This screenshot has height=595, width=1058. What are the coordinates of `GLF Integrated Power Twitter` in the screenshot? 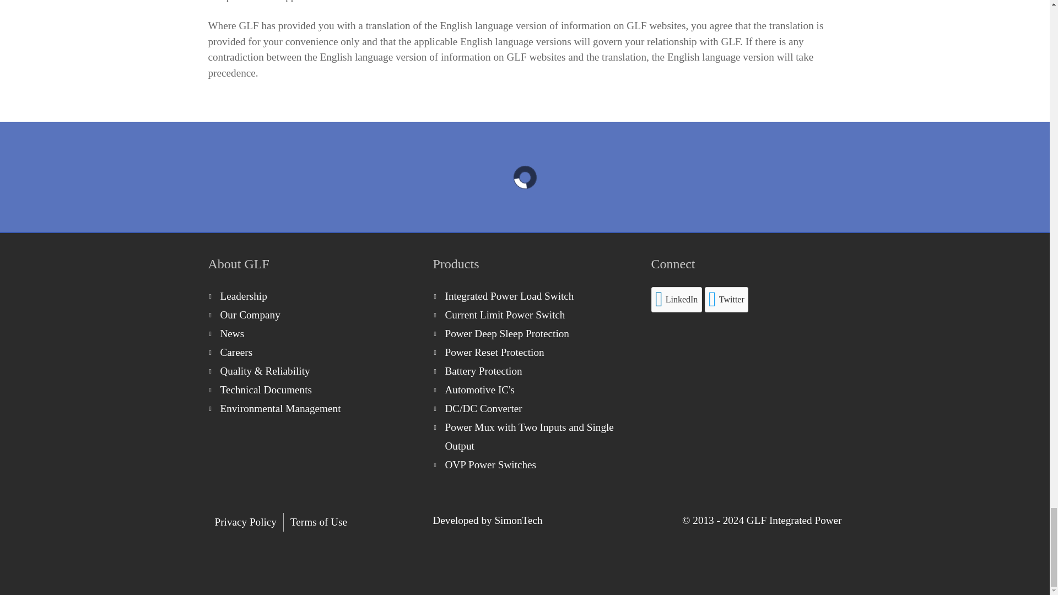 It's located at (726, 300).